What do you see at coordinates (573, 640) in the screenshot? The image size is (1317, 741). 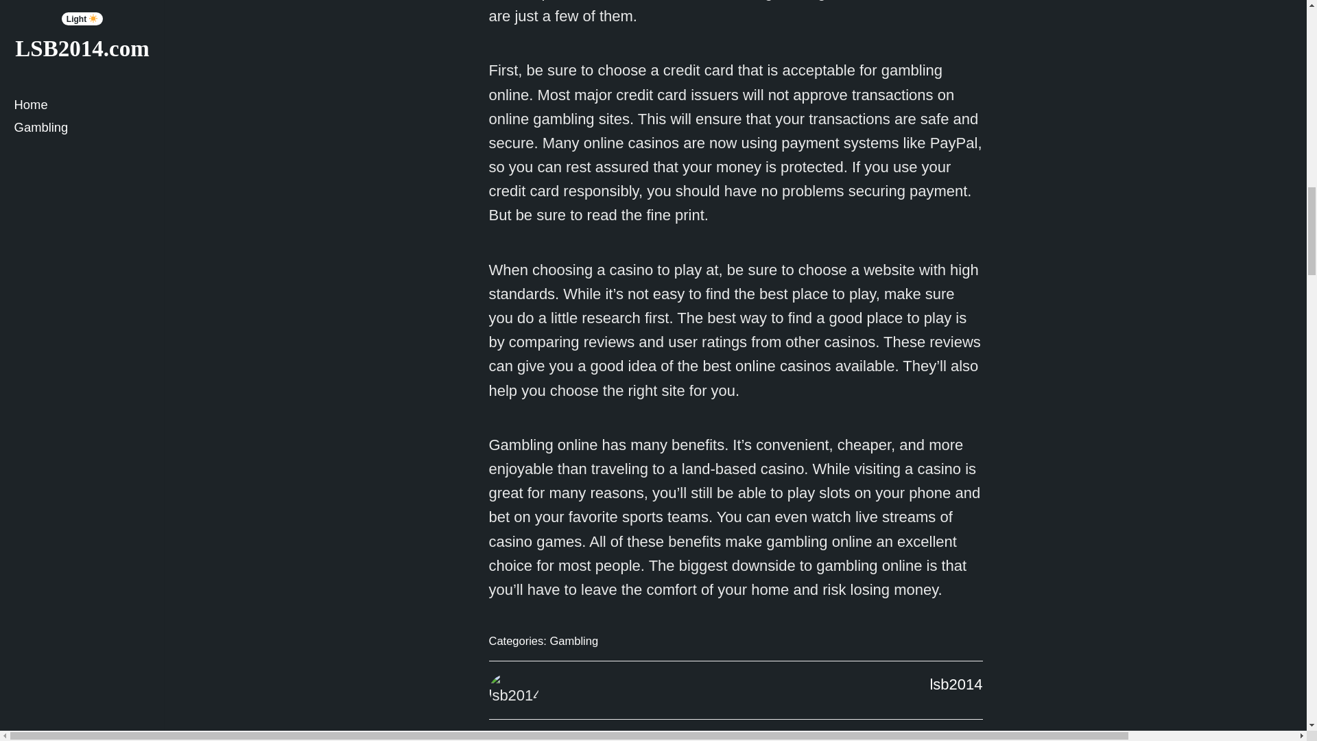 I see `Gambling` at bounding box center [573, 640].